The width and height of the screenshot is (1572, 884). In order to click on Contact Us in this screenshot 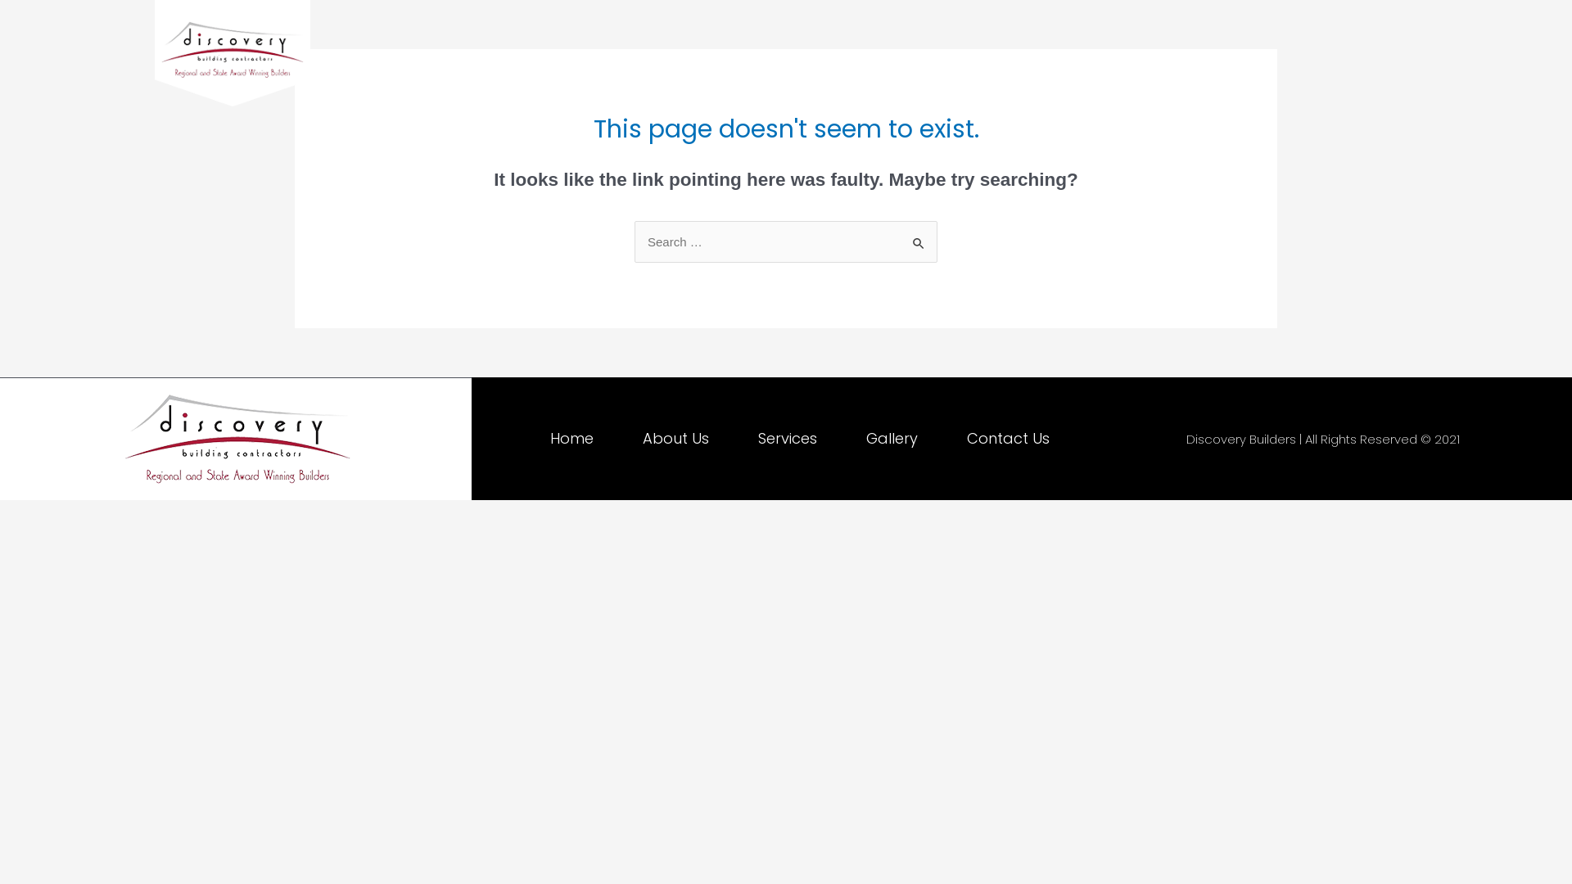, I will do `click(1199, 57)`.